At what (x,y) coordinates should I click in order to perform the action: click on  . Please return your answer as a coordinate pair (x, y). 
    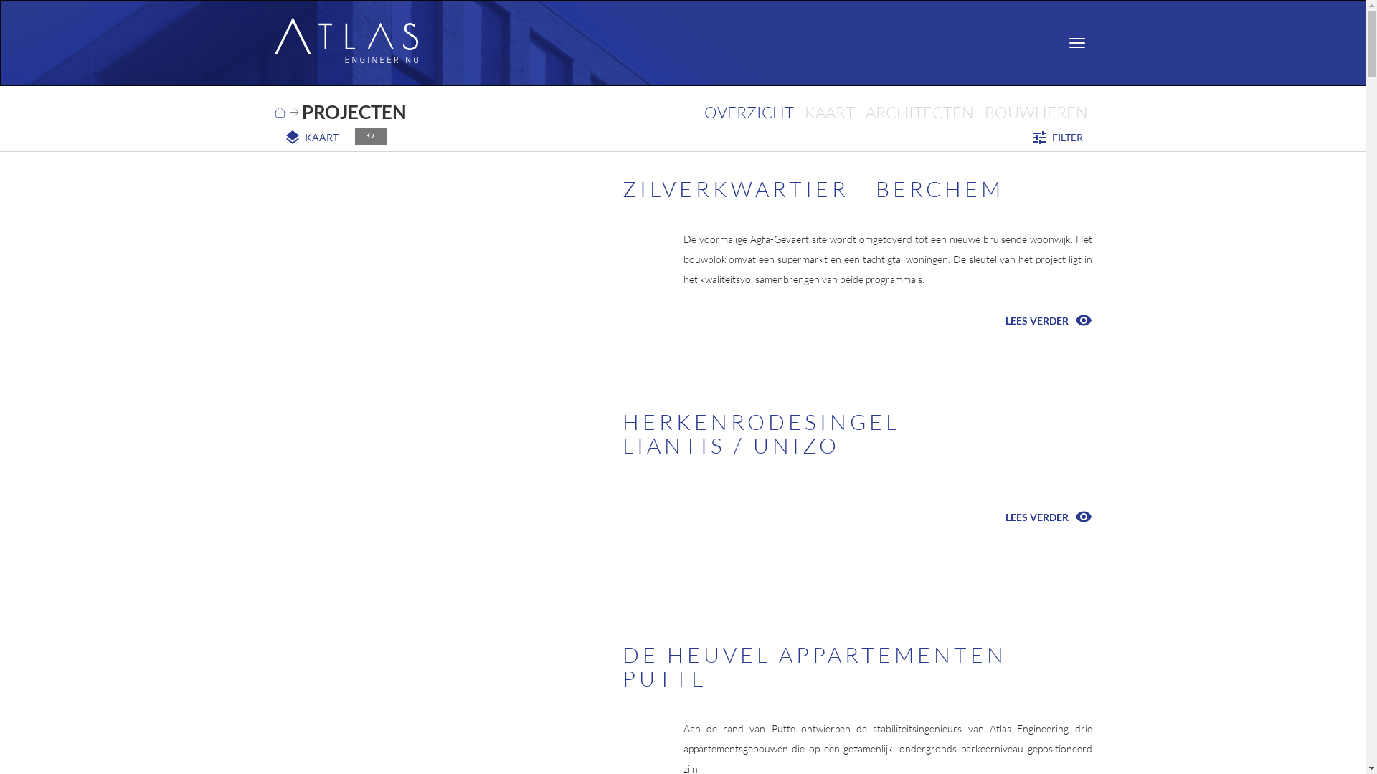
    Looking at the image, I should click on (683, 37).